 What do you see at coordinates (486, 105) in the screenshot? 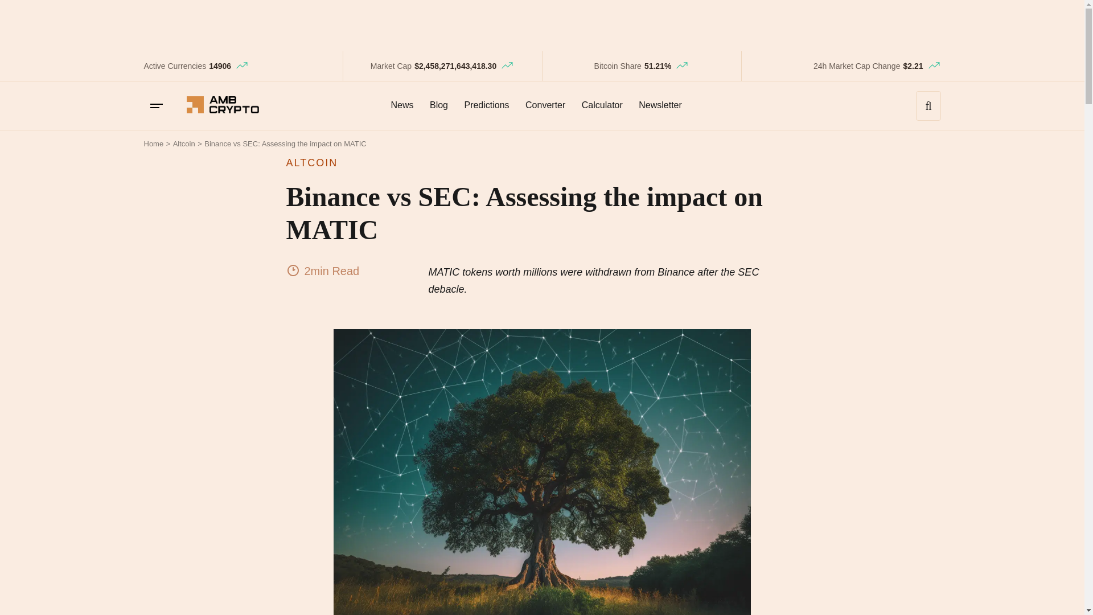
I see `Predictions` at bounding box center [486, 105].